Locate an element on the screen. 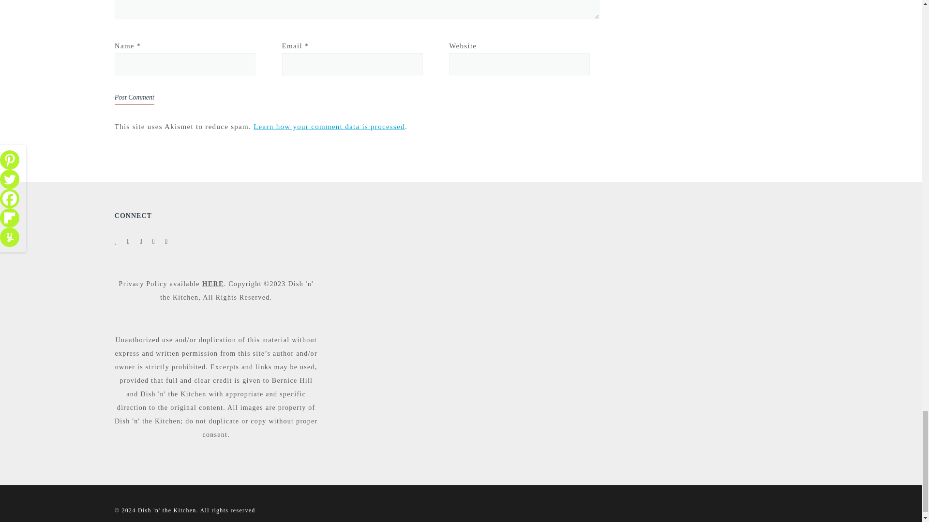 This screenshot has height=522, width=929. Post Comment is located at coordinates (134, 98).